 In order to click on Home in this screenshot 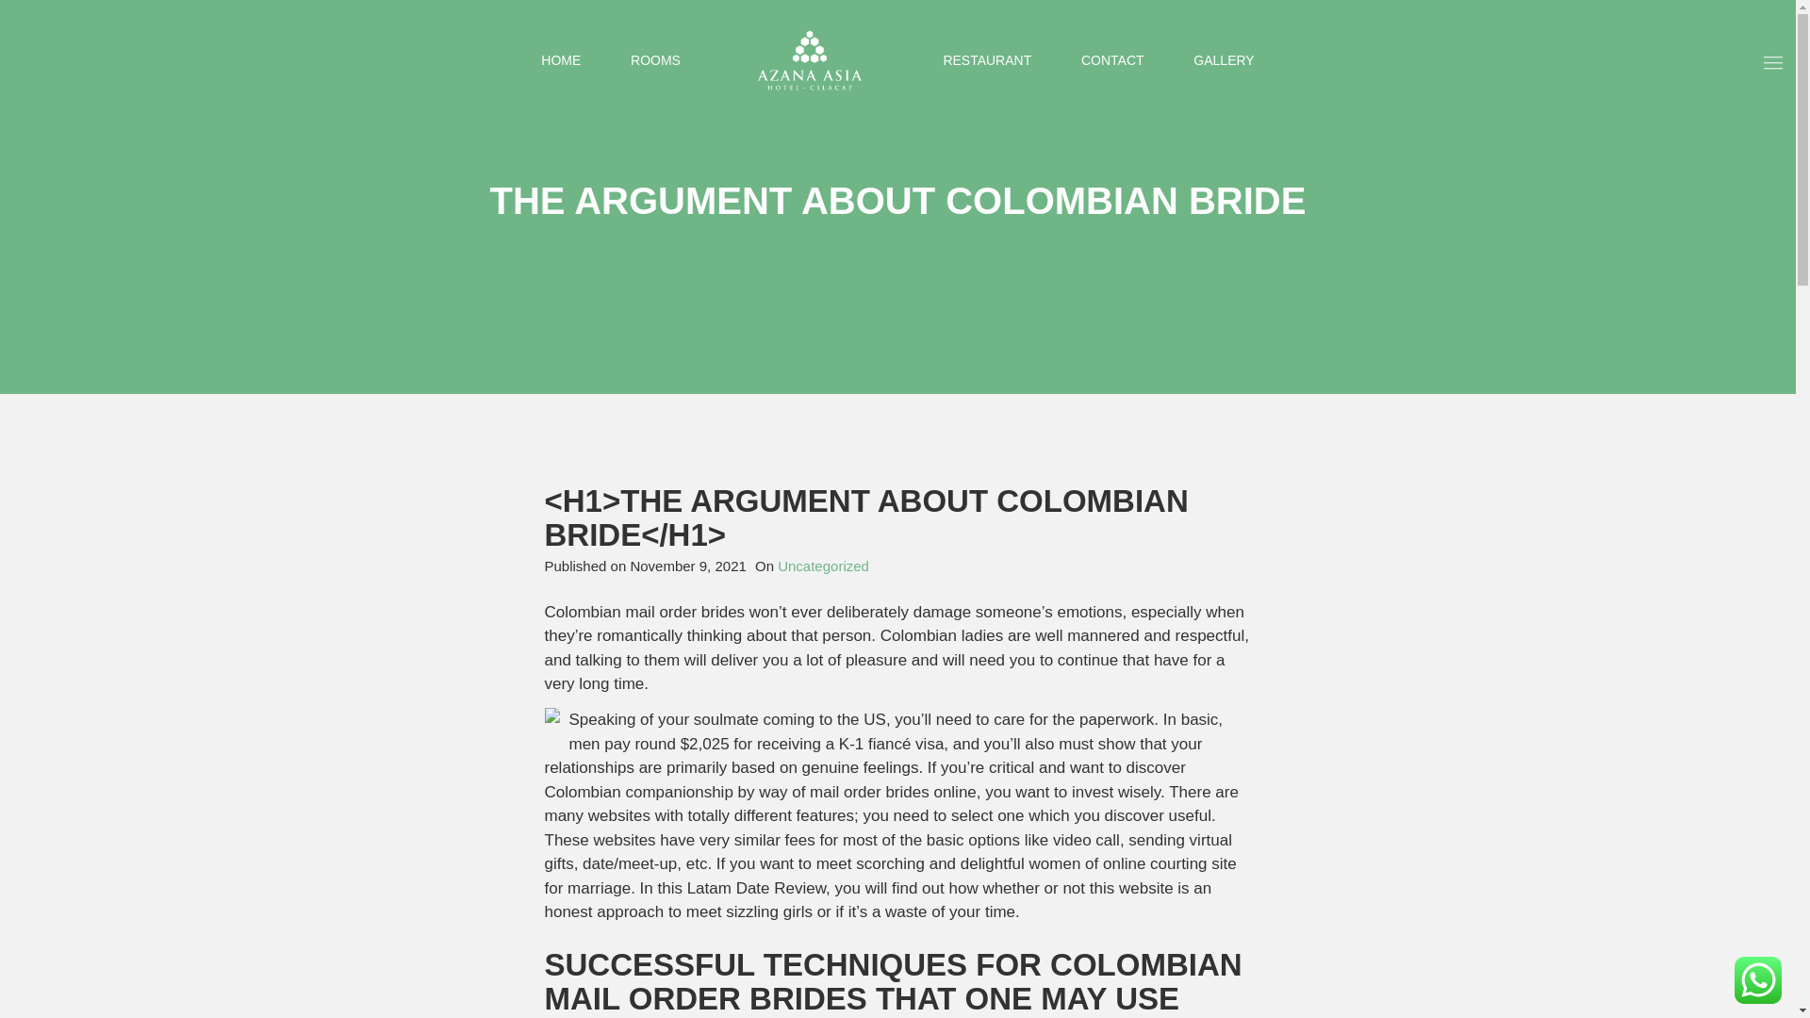, I will do `click(561, 60)`.